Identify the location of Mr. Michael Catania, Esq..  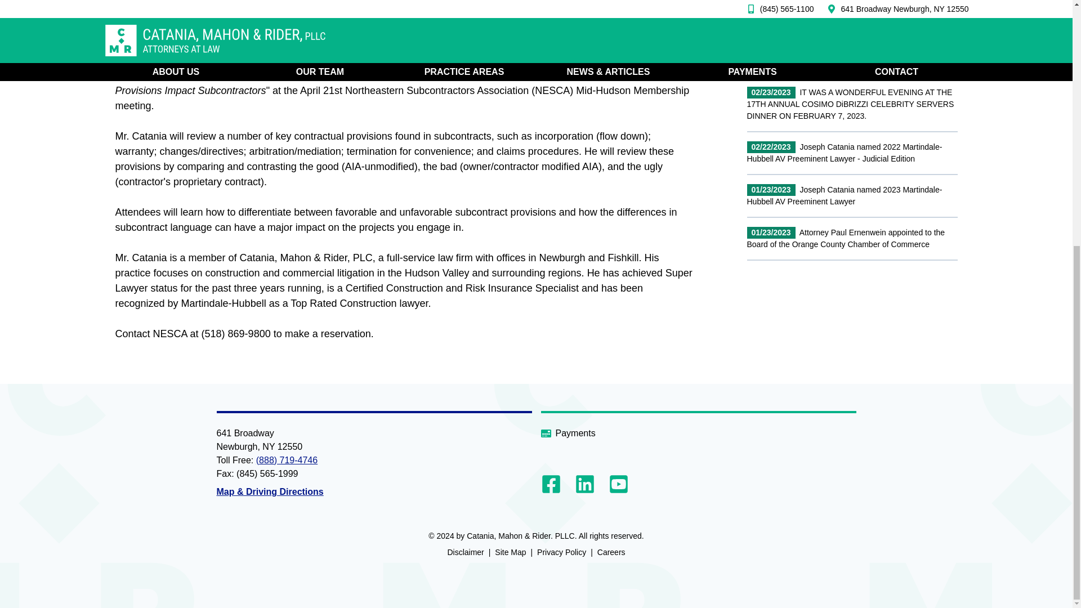
(172, 74).